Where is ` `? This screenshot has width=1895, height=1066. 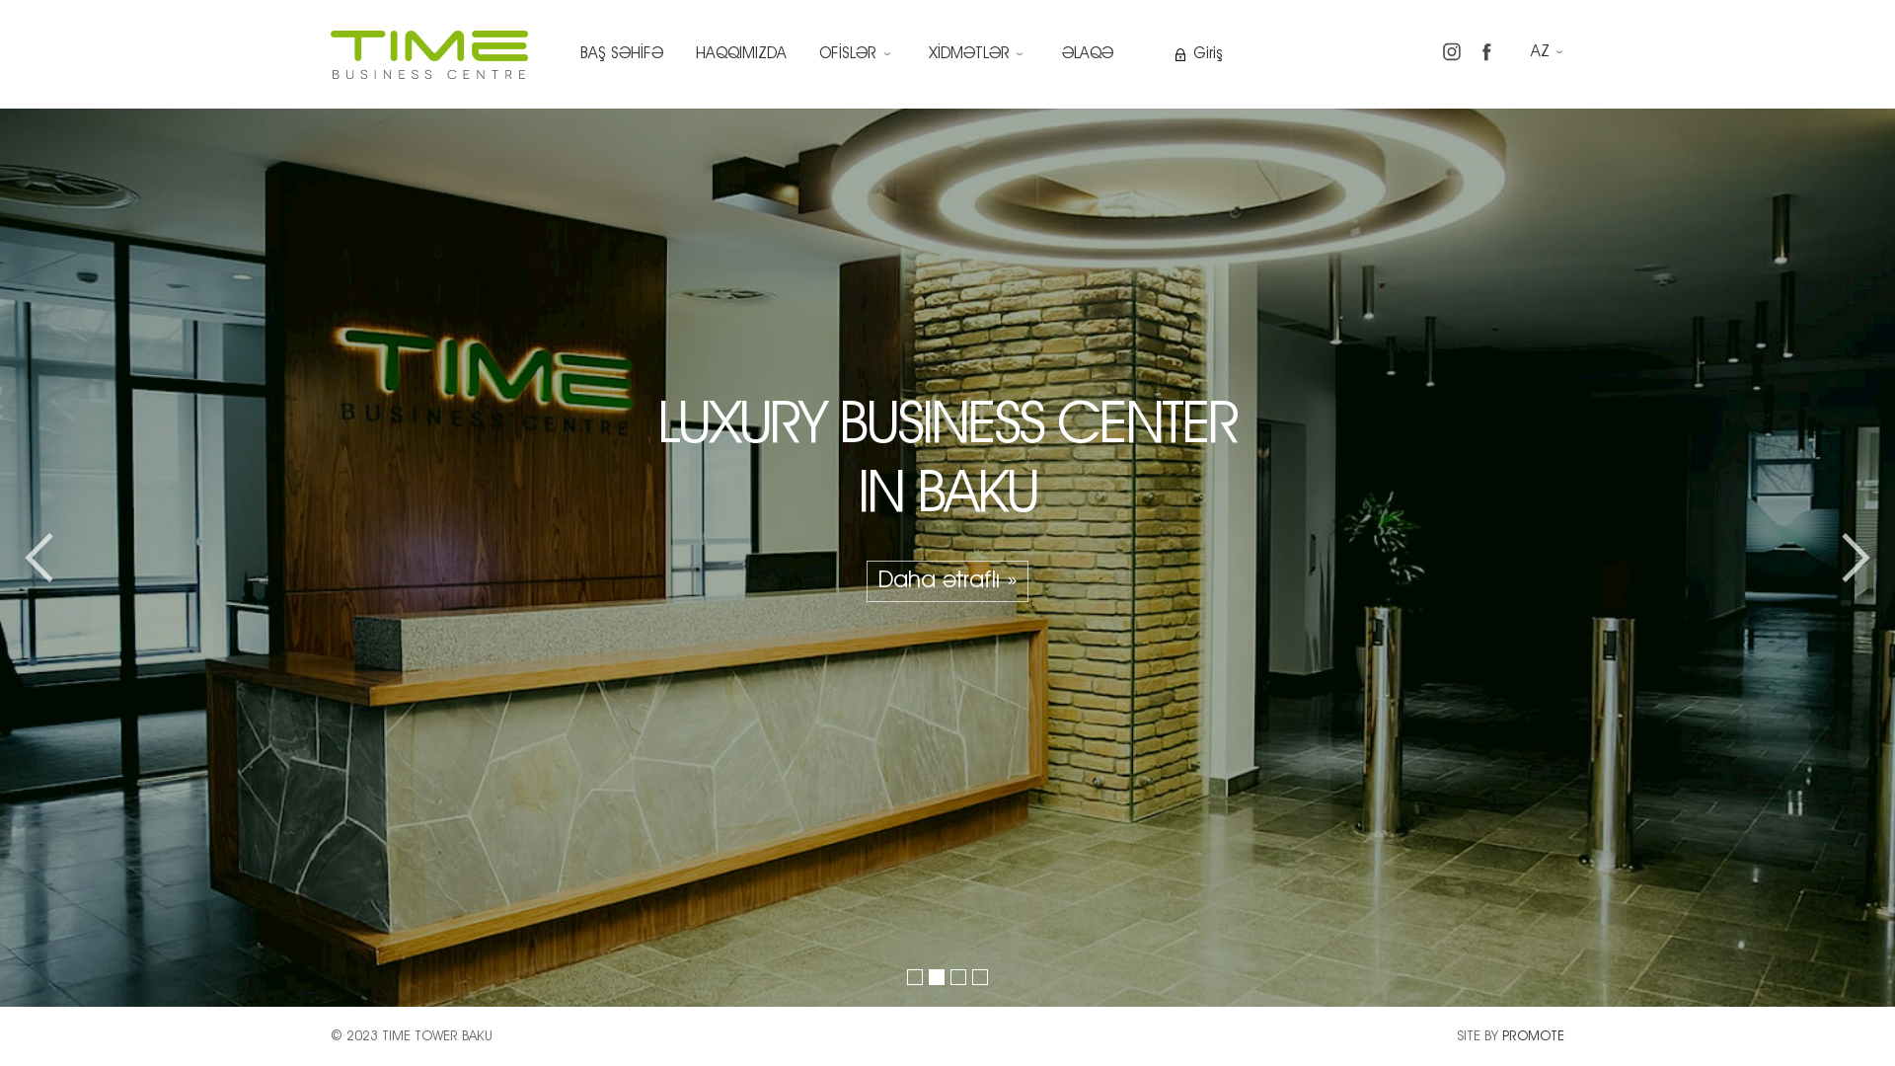   is located at coordinates (429, 54).